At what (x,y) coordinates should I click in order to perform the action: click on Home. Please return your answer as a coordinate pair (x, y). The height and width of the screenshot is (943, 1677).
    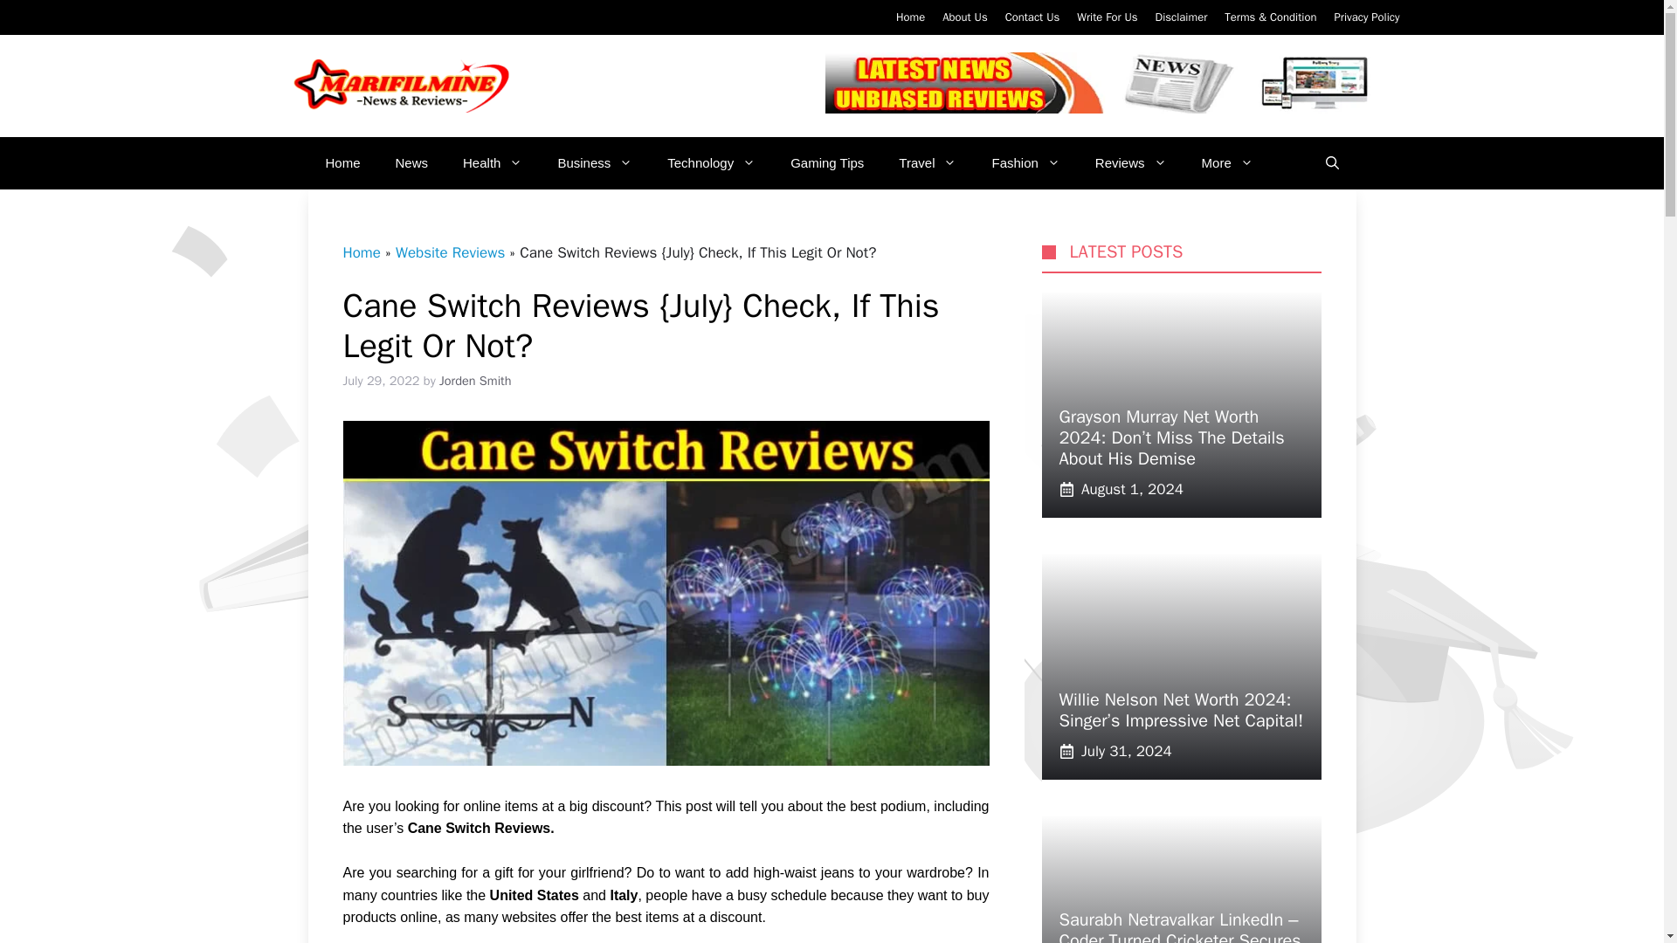
    Looking at the image, I should click on (910, 17).